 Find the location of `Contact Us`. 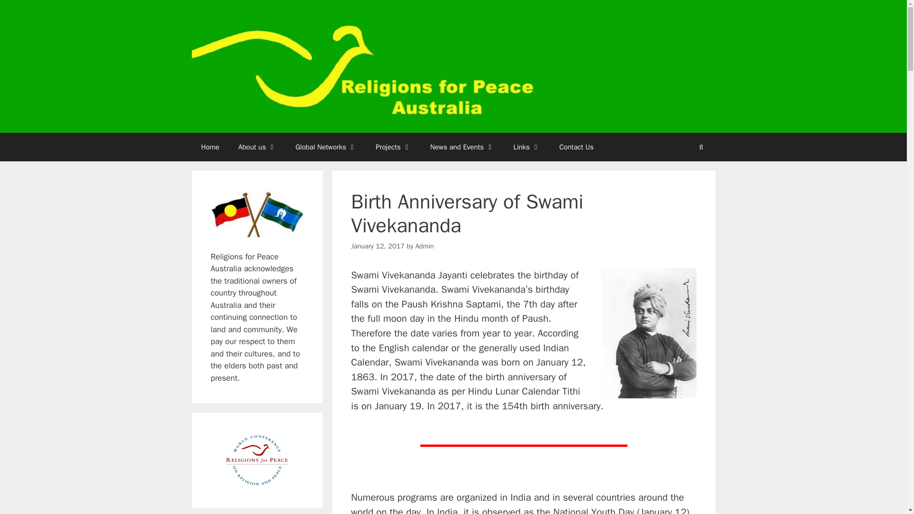

Contact Us is located at coordinates (576, 147).